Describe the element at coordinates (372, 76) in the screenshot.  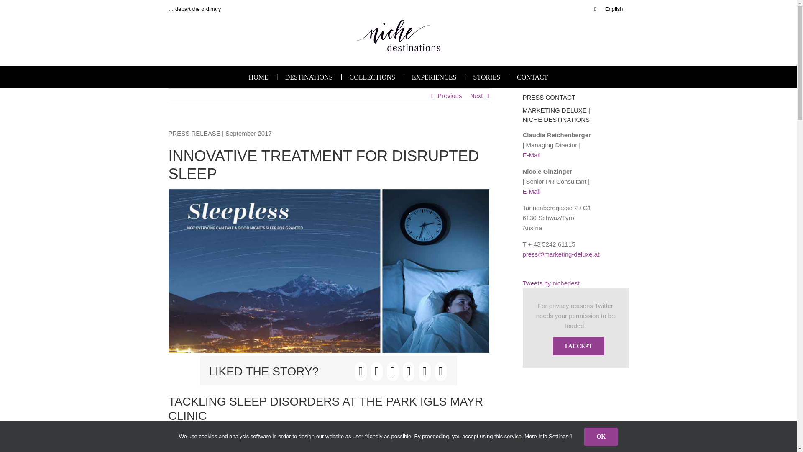
I see `COLLECTIONS` at that location.